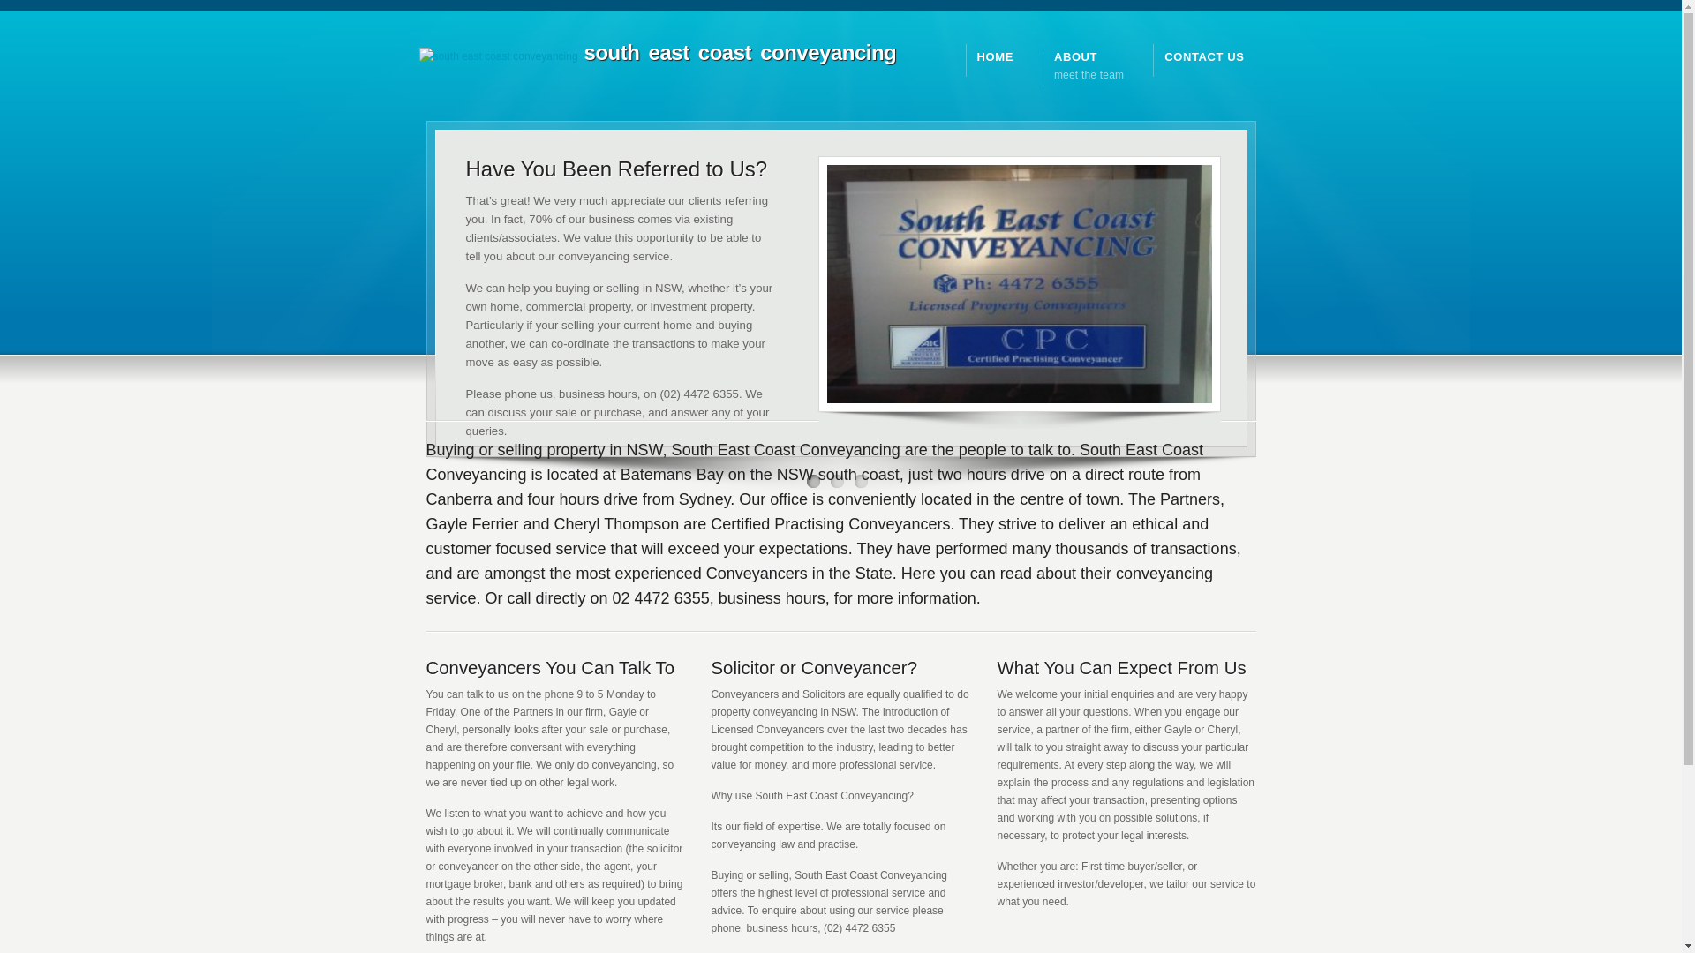 The image size is (1695, 953). What do you see at coordinates (862, 482) in the screenshot?
I see `3` at bounding box center [862, 482].